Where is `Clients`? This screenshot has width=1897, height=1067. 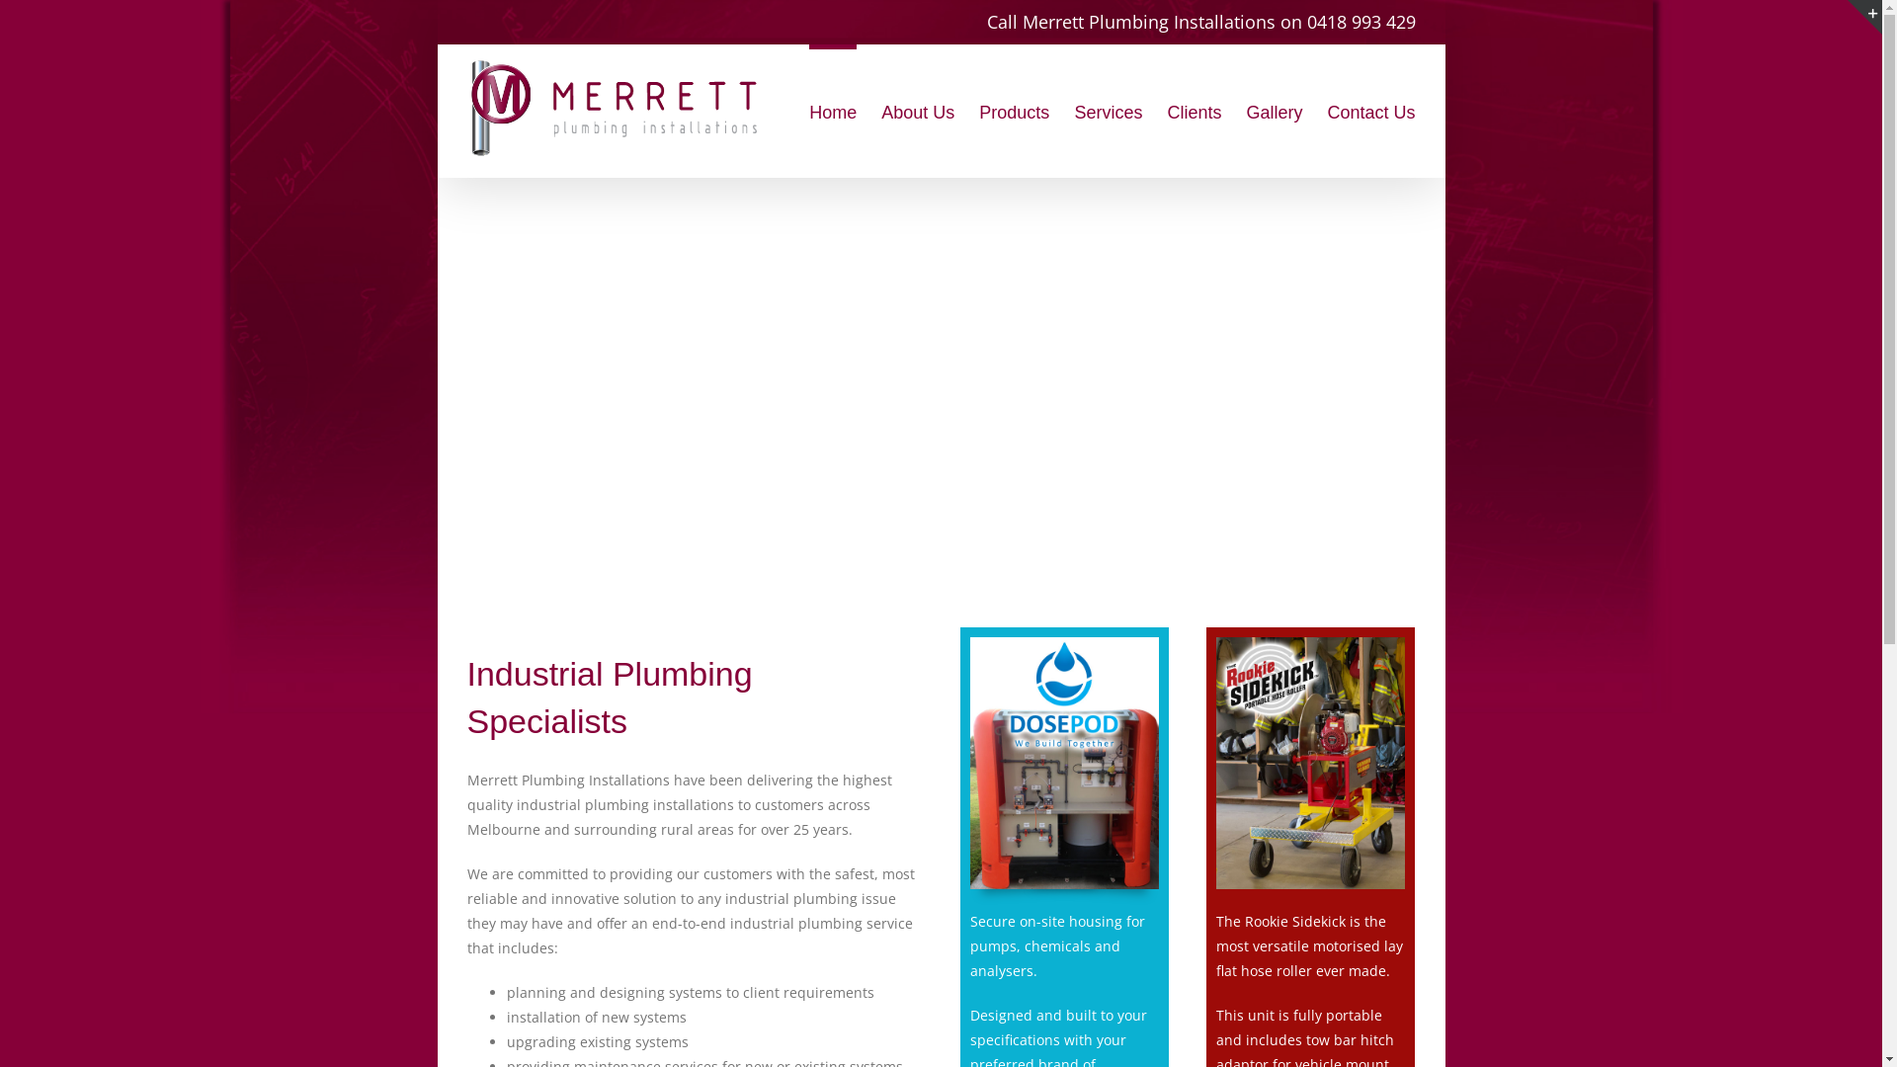 Clients is located at coordinates (1194, 111).